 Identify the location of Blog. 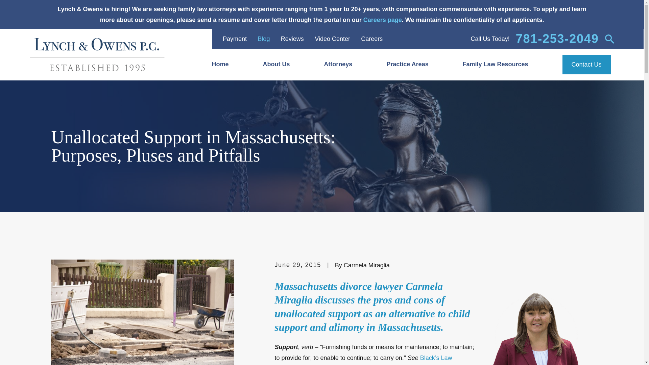
(264, 39).